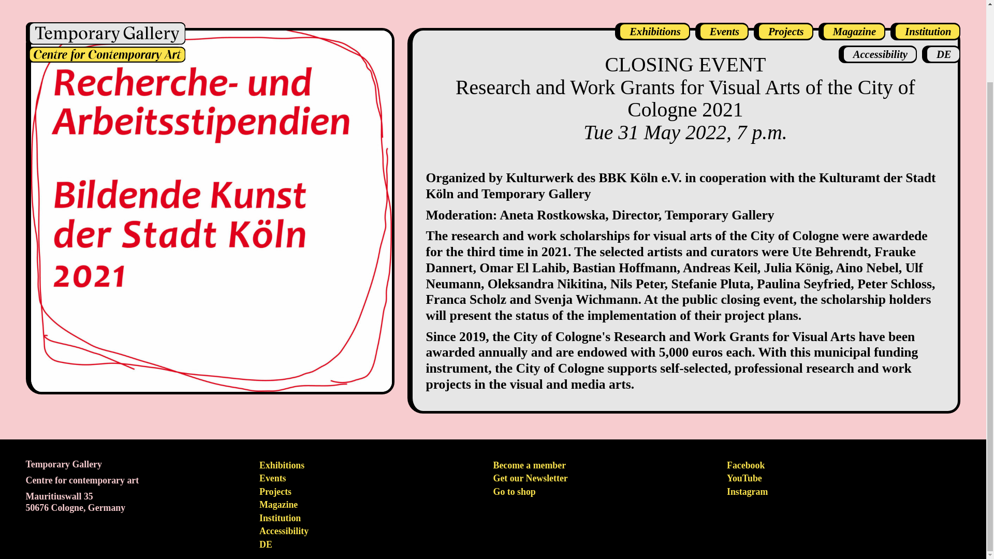 The height and width of the screenshot is (559, 994). I want to click on DE, so click(266, 545).